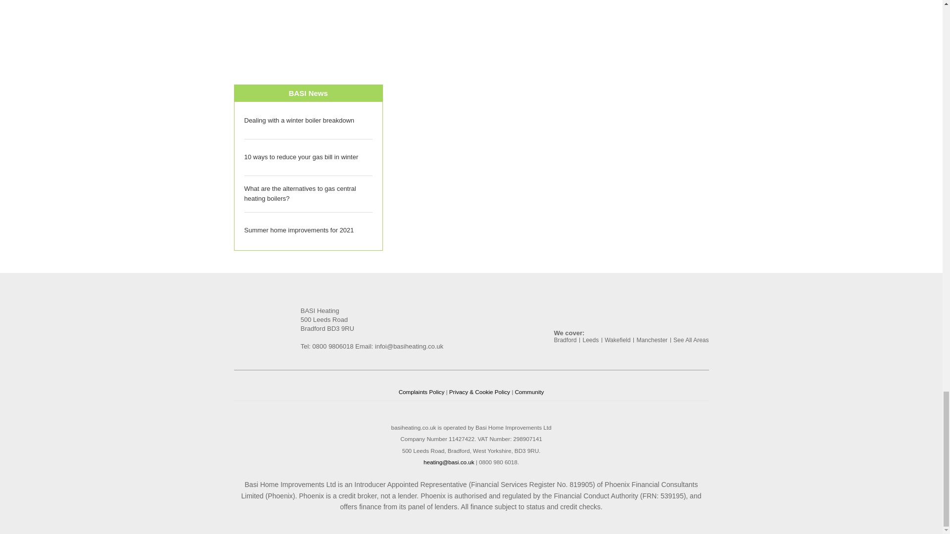  I want to click on Safe, so click(546, 30).